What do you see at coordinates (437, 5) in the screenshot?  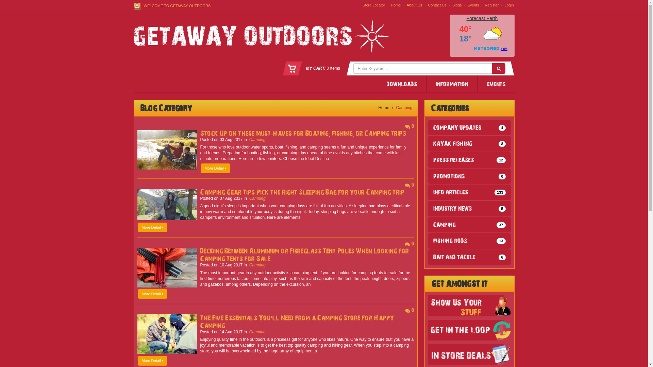 I see `Contact Us` at bounding box center [437, 5].